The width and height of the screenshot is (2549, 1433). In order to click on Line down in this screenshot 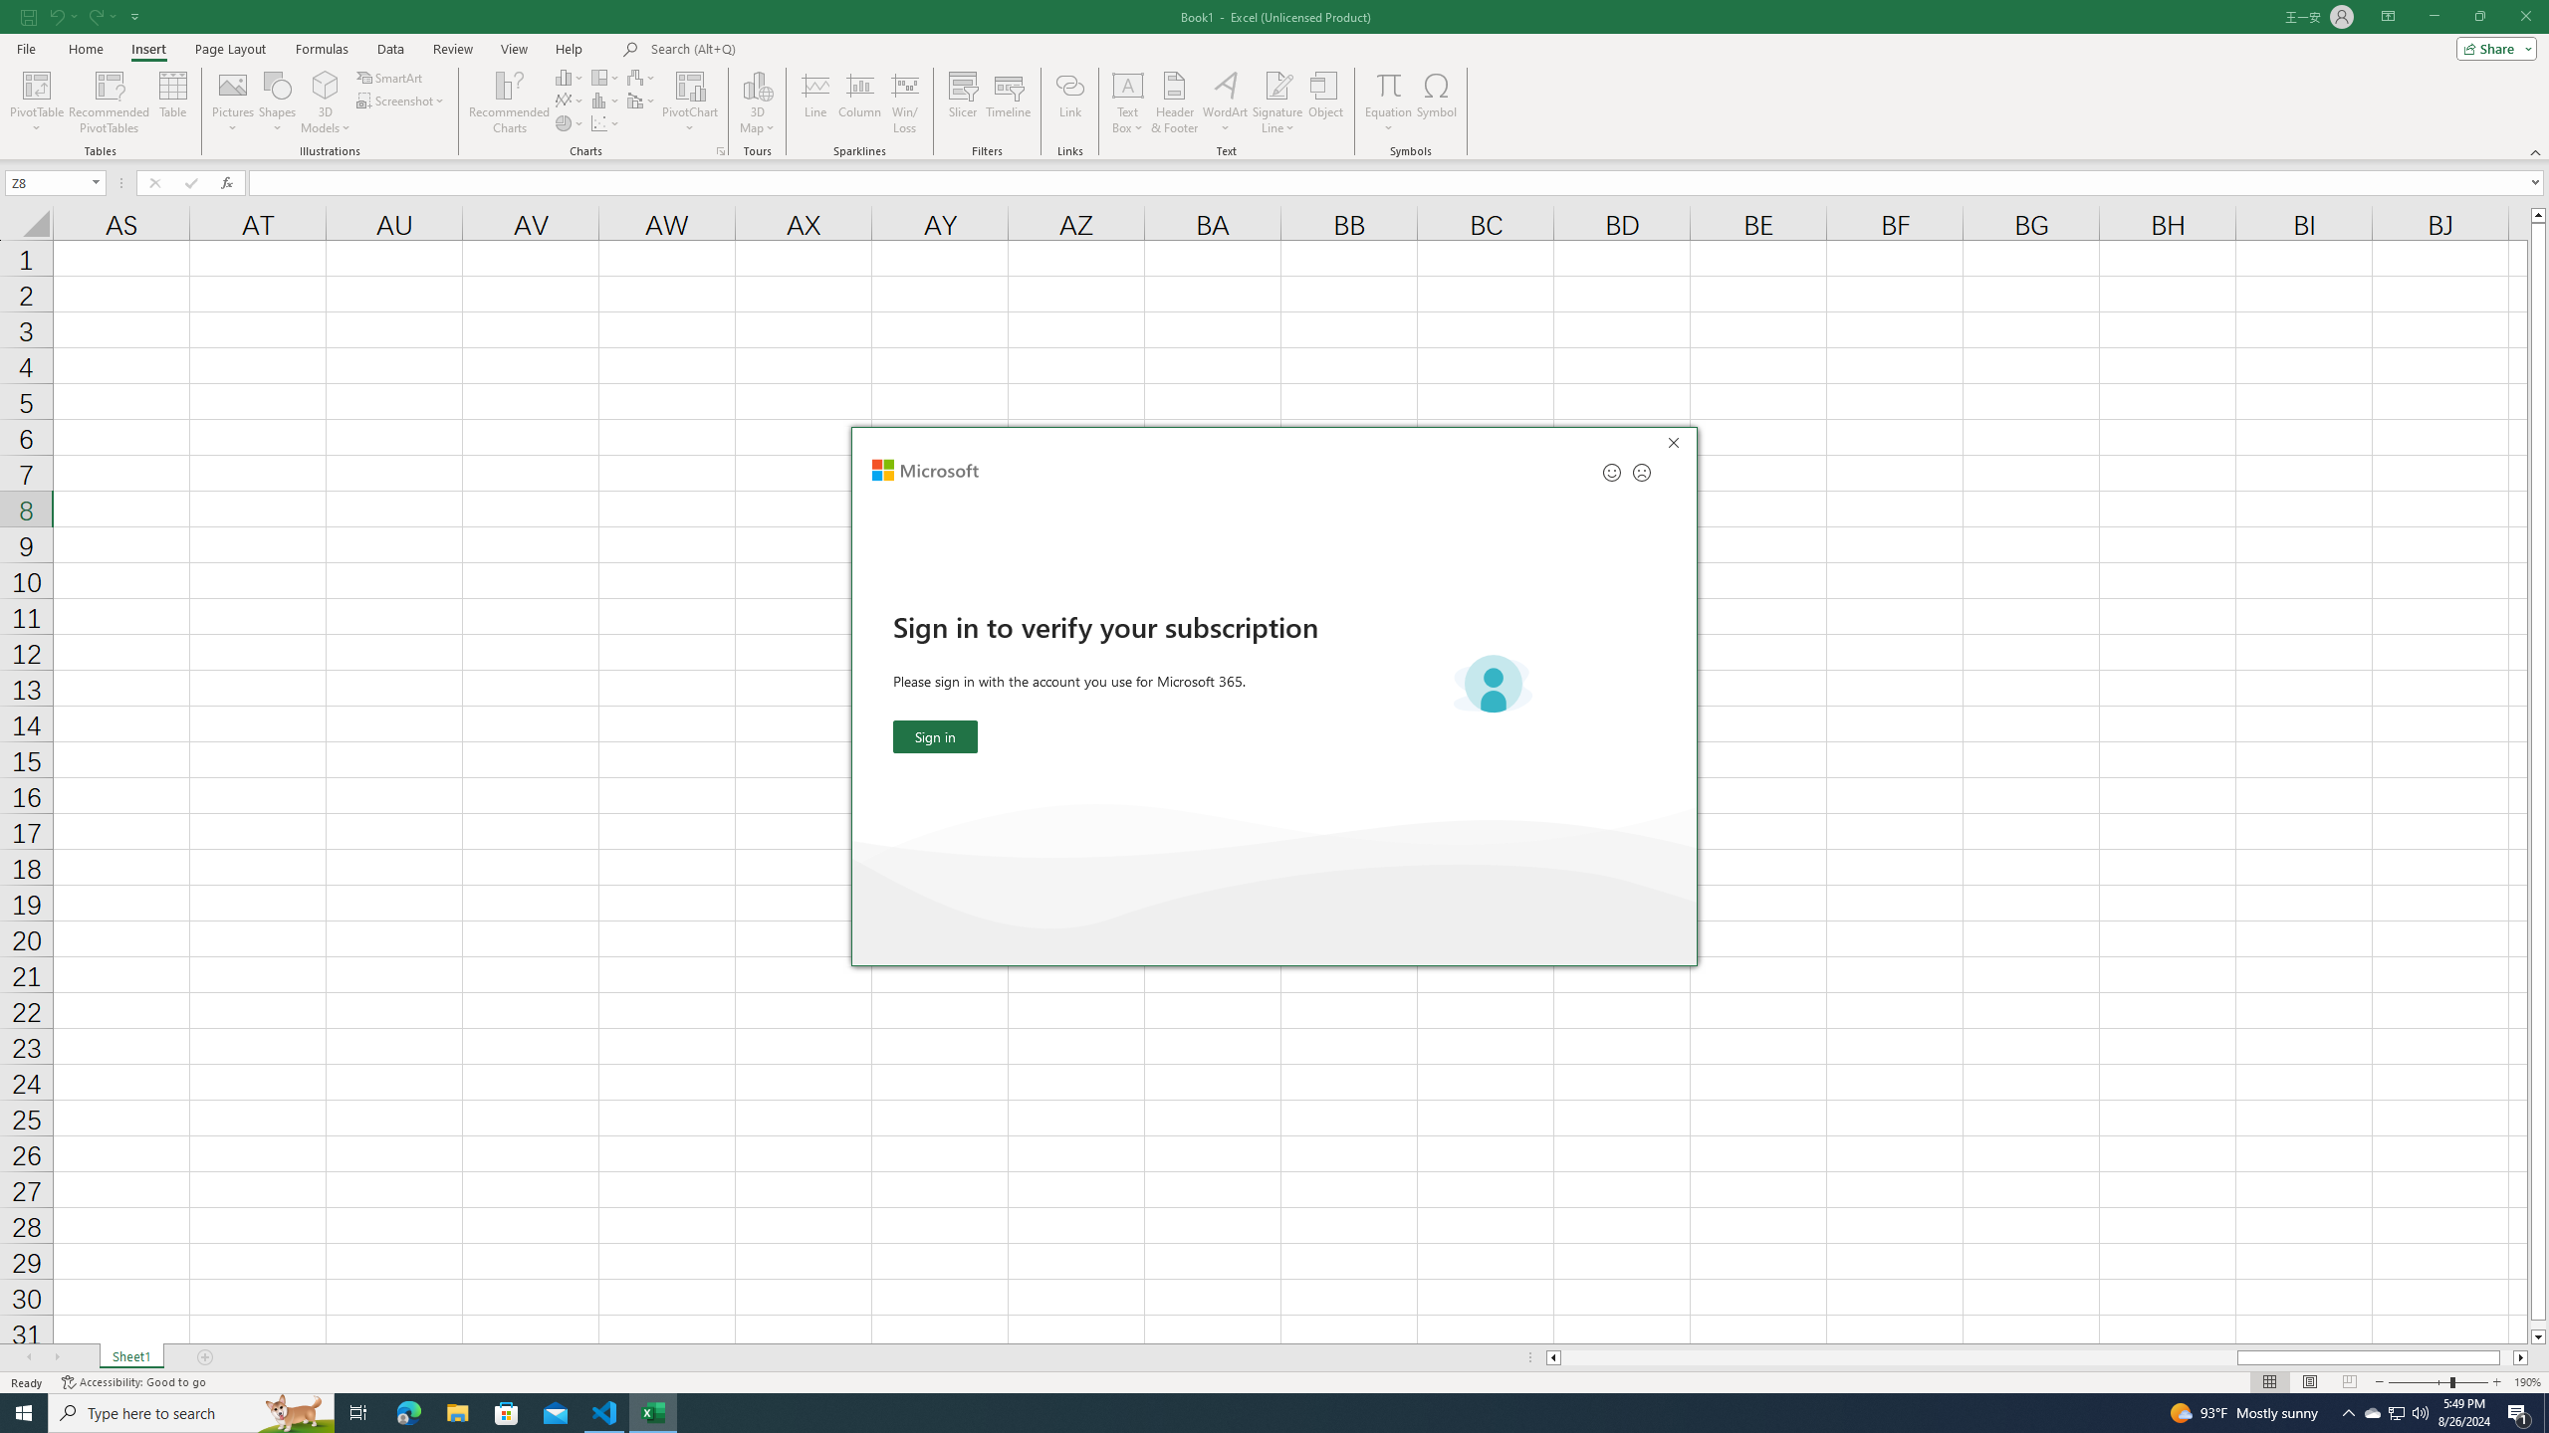, I will do `click(2539, 1337)`.